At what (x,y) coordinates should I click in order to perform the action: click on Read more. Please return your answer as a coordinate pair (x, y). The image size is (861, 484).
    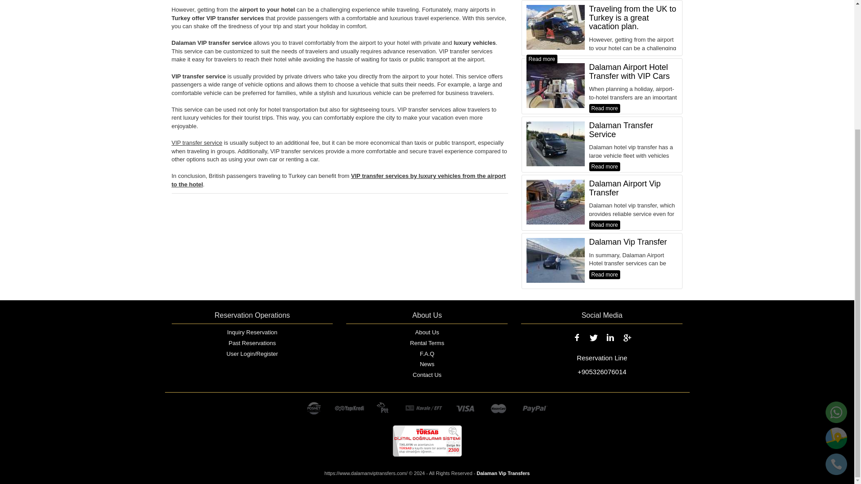
    Looking at the image, I should click on (604, 274).